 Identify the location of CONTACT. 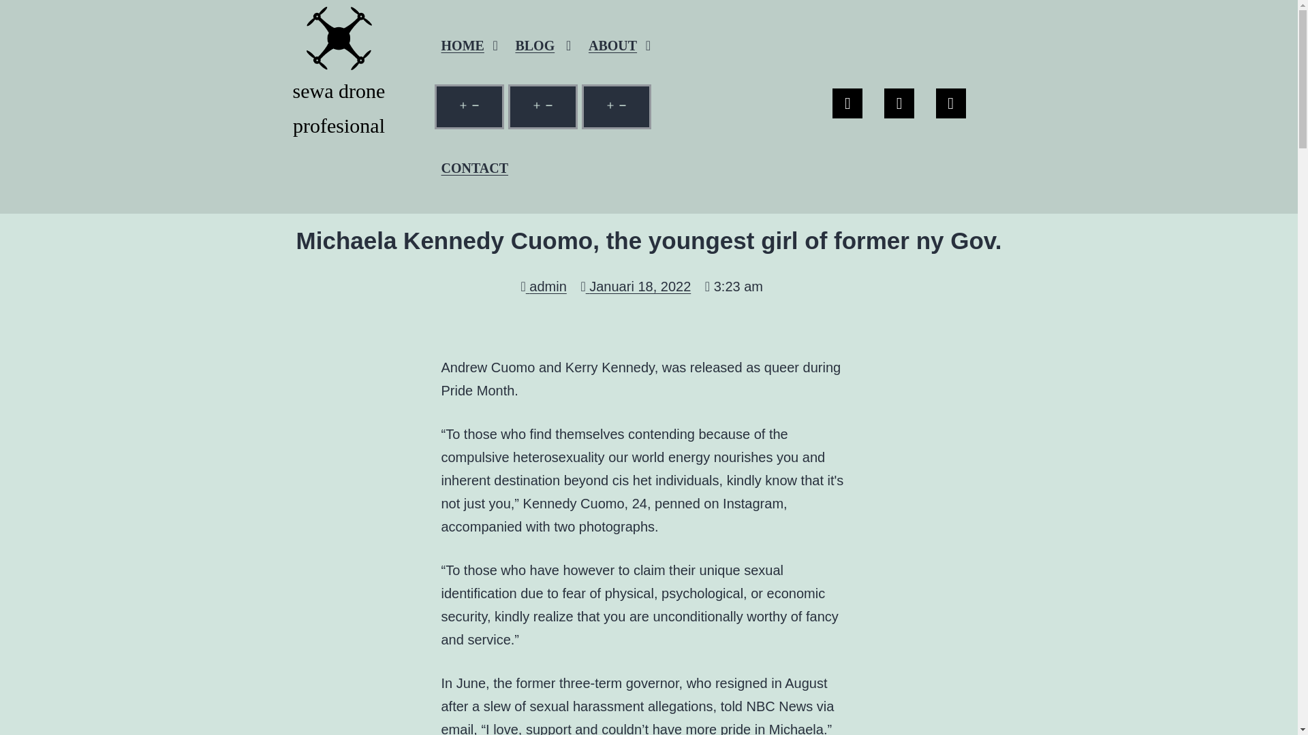
(474, 167).